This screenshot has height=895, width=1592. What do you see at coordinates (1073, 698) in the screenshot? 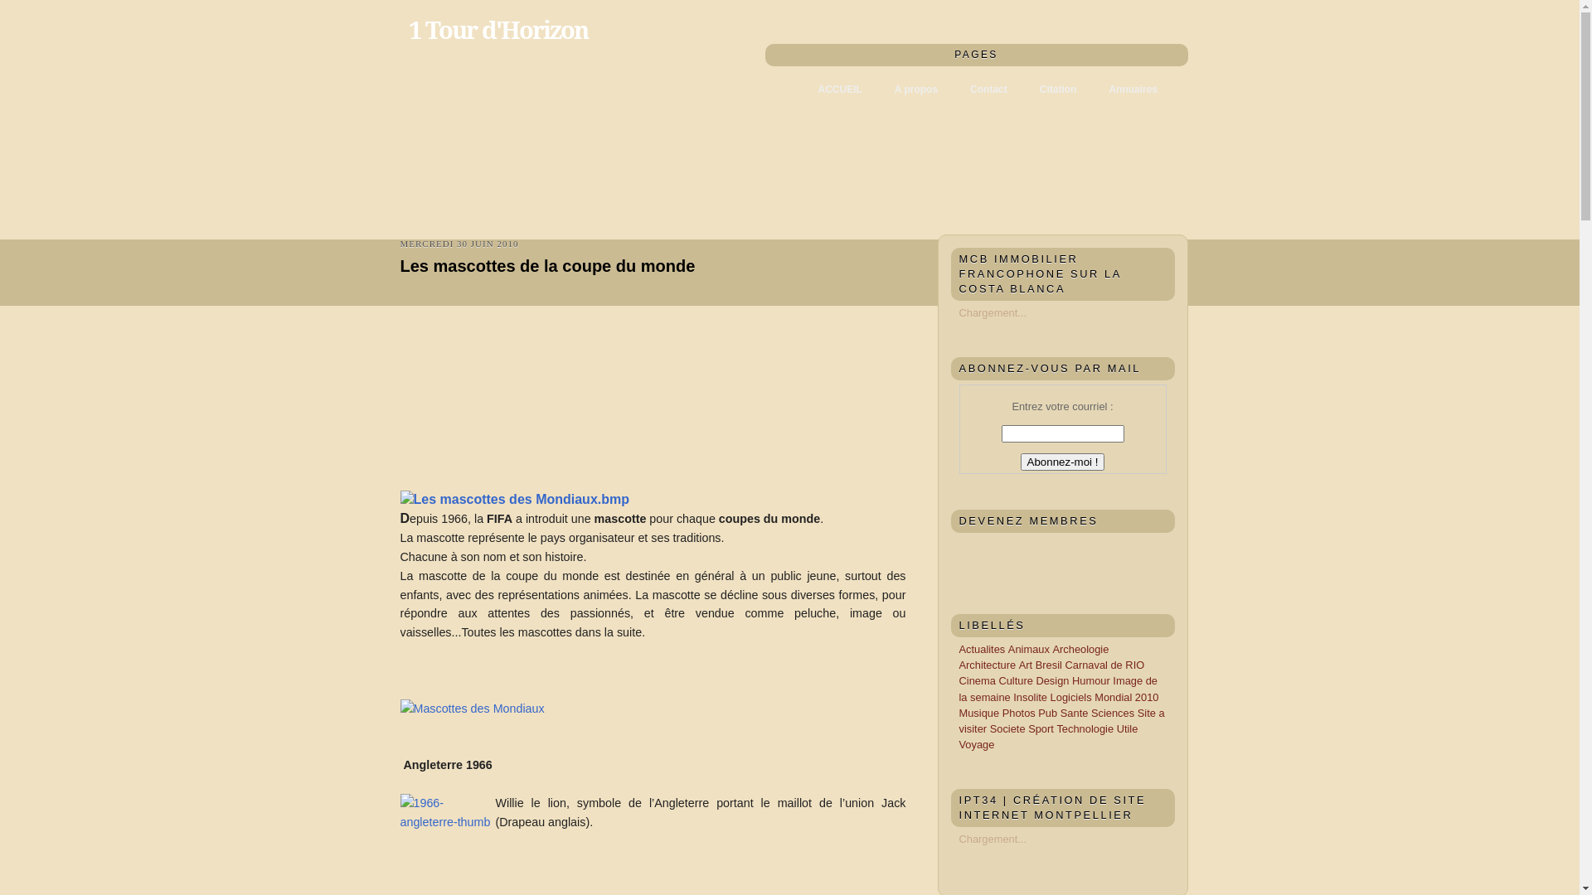
I see `Logiciels` at bounding box center [1073, 698].